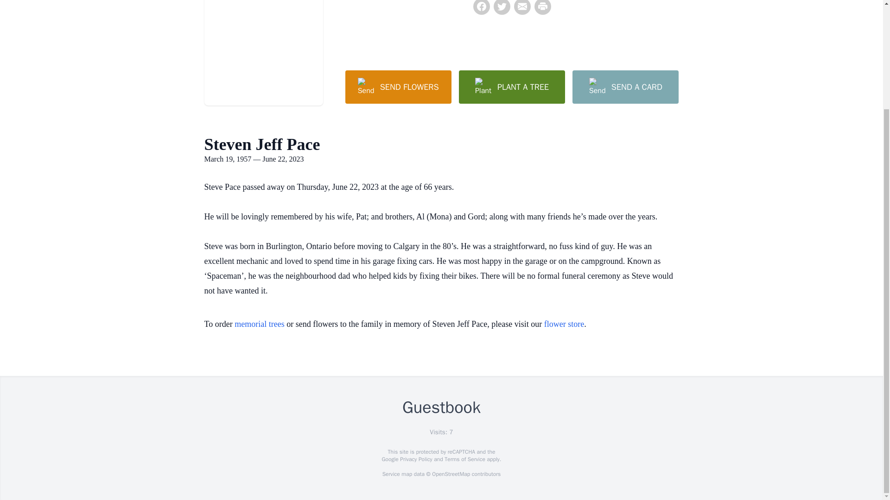 The width and height of the screenshot is (890, 500). I want to click on PLANT A TREE, so click(512, 87).